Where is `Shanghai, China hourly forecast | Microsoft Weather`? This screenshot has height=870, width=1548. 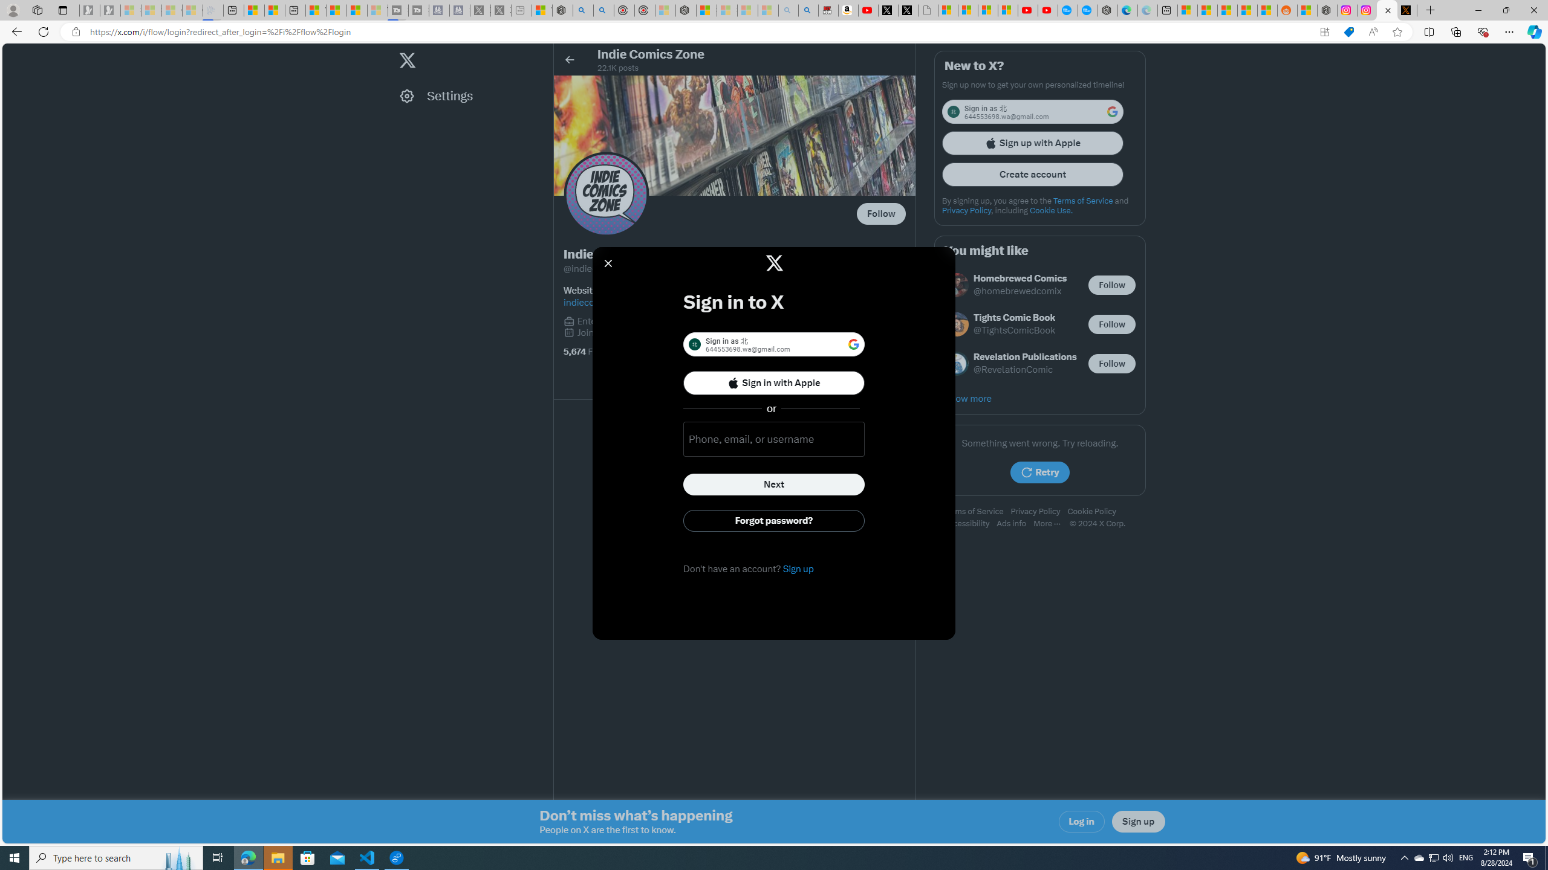 Shanghai, China hourly forecast | Microsoft Weather is located at coordinates (1228, 10).